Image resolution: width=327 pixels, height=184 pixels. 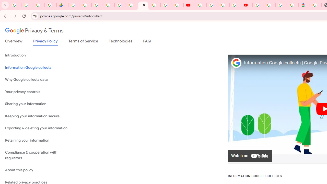 What do you see at coordinates (39, 91) in the screenshot?
I see `Your privacy controls` at bounding box center [39, 91].